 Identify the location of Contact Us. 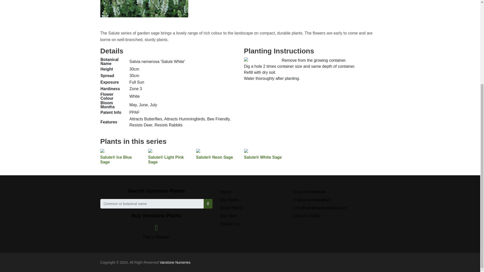
(229, 224).